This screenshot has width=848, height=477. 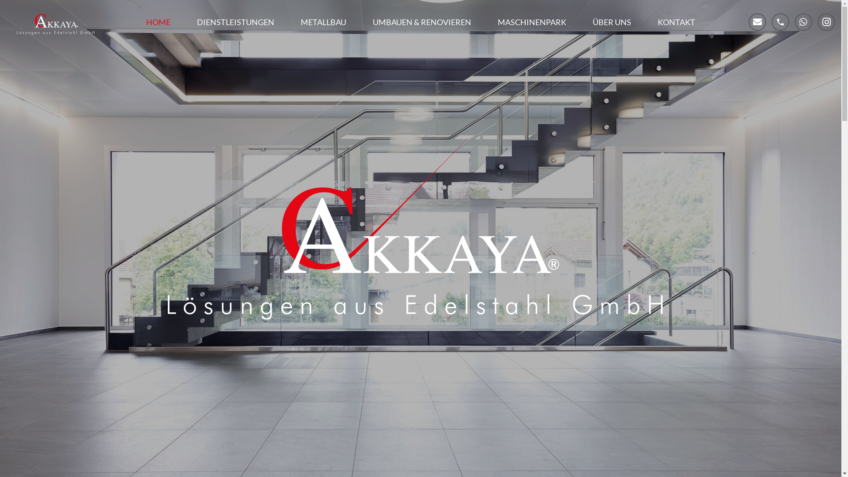 What do you see at coordinates (532, 22) in the screenshot?
I see `MASCHINENPARK` at bounding box center [532, 22].